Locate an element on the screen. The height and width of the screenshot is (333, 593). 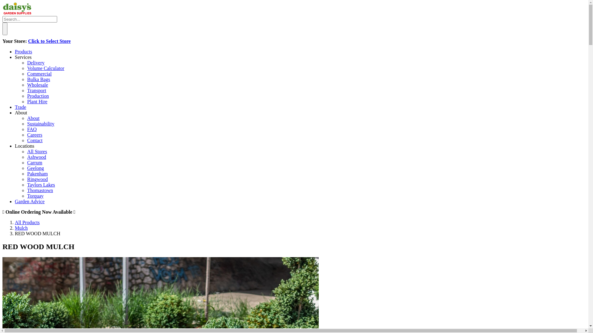
Commercial is located at coordinates (40, 74).